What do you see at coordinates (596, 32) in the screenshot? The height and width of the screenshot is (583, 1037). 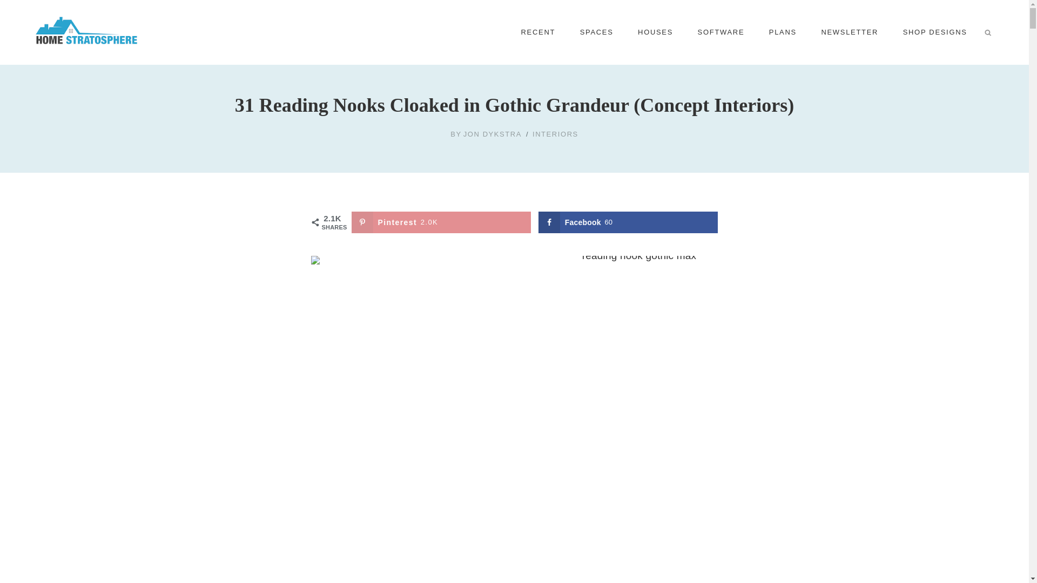 I see `SPACES` at bounding box center [596, 32].